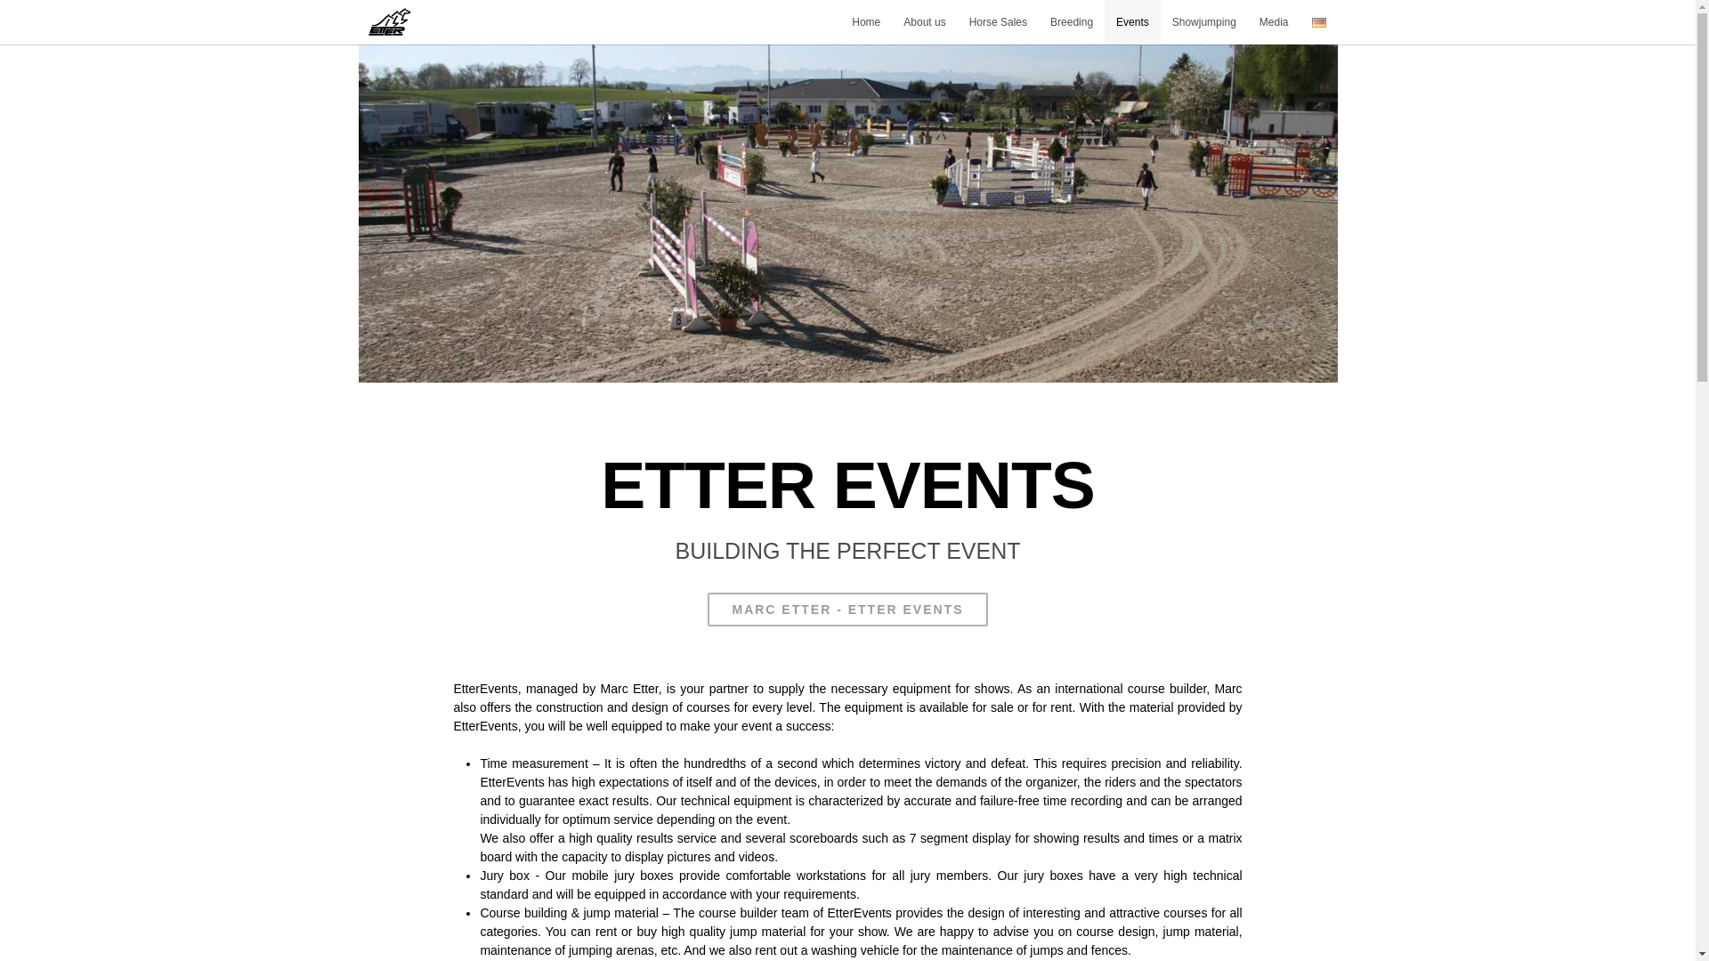 The height and width of the screenshot is (961, 1709). What do you see at coordinates (924, 21) in the screenshot?
I see `About us` at bounding box center [924, 21].